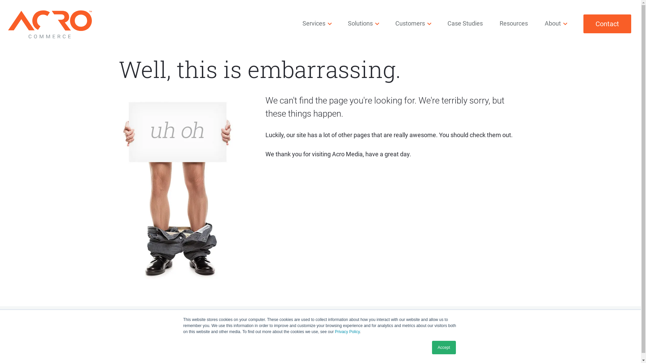 Image resolution: width=646 pixels, height=363 pixels. Describe the element at coordinates (607, 24) in the screenshot. I see `Contact` at that location.